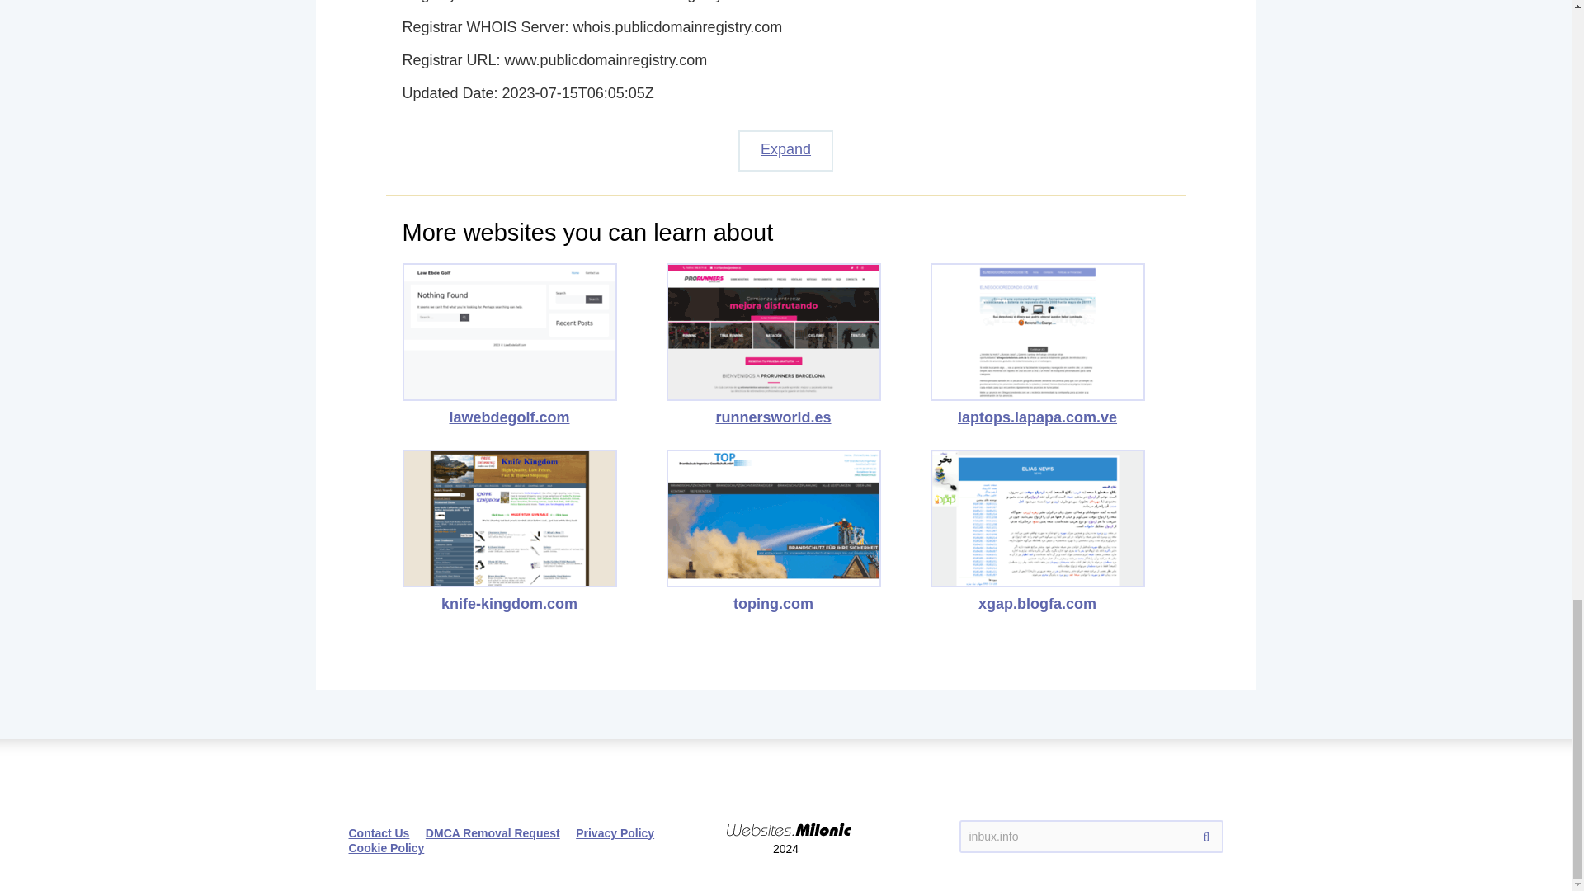 The image size is (1584, 891). Describe the element at coordinates (1091, 836) in the screenshot. I see `inbux.info` at that location.